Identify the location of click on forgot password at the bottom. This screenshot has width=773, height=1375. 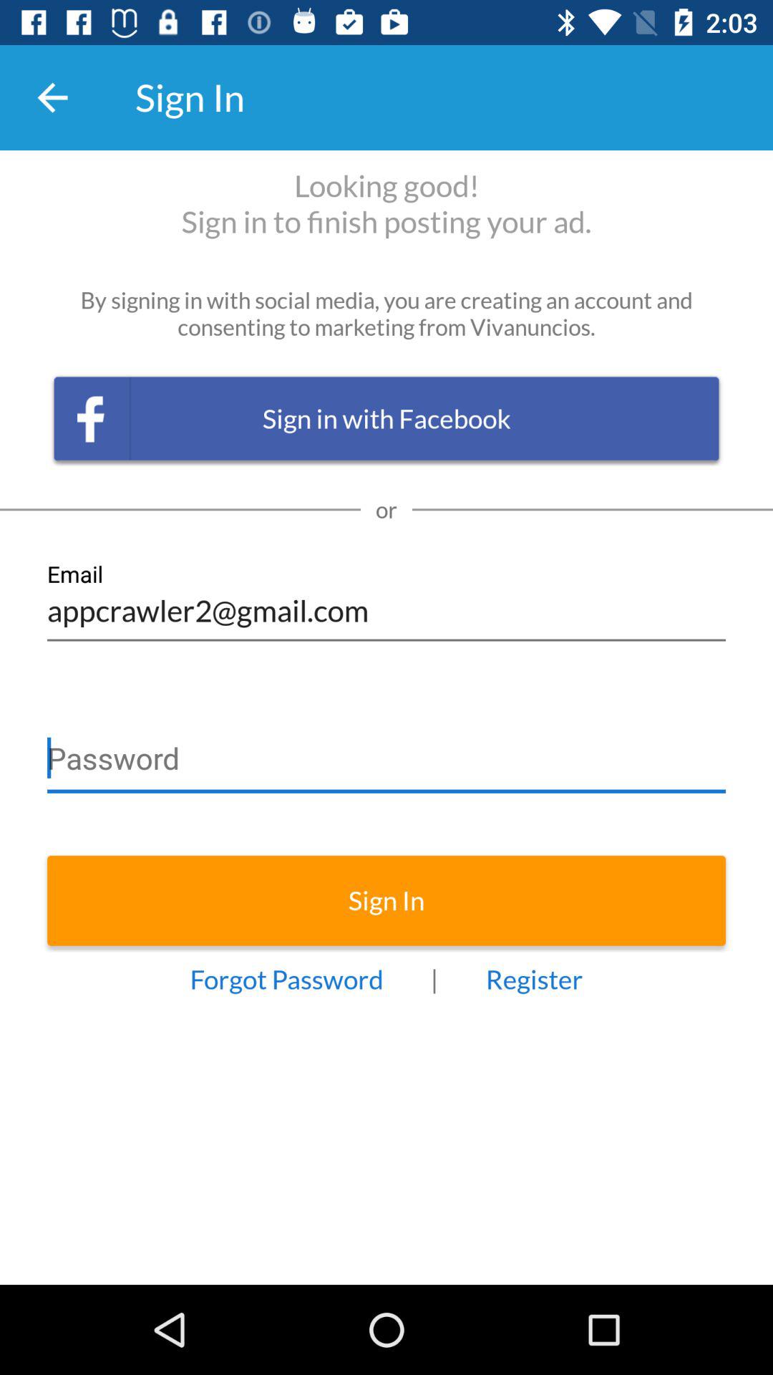
(286, 980).